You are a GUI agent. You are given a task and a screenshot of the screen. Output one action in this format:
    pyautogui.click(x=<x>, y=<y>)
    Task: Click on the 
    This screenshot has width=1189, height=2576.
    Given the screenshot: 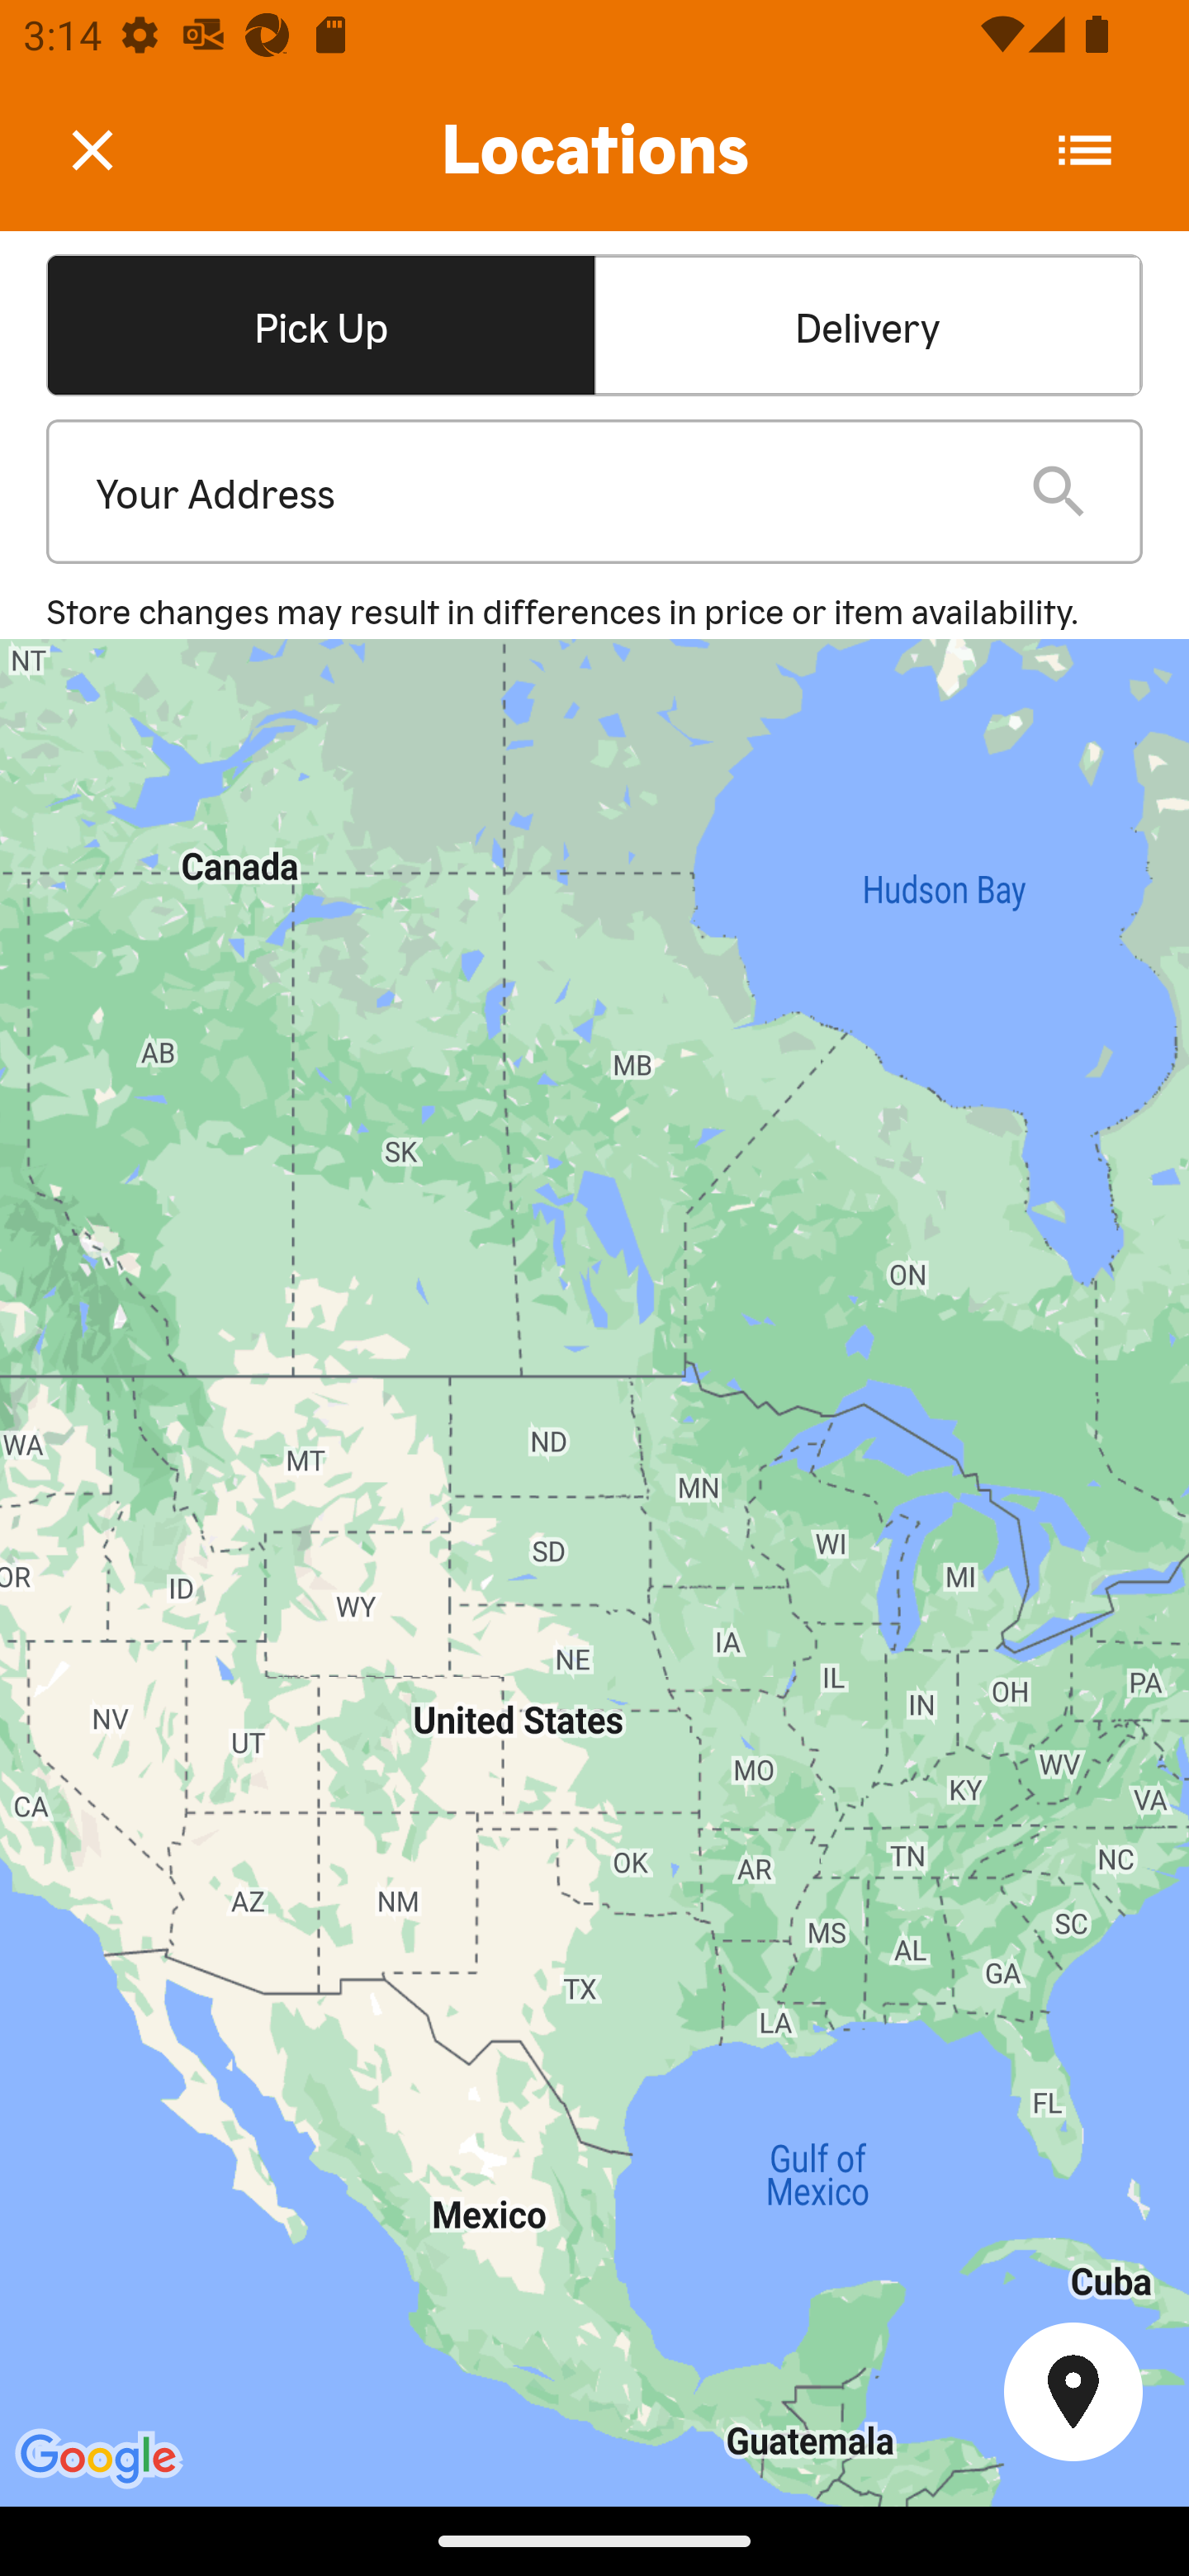 What is the action you would take?
    pyautogui.click(x=116, y=149)
    